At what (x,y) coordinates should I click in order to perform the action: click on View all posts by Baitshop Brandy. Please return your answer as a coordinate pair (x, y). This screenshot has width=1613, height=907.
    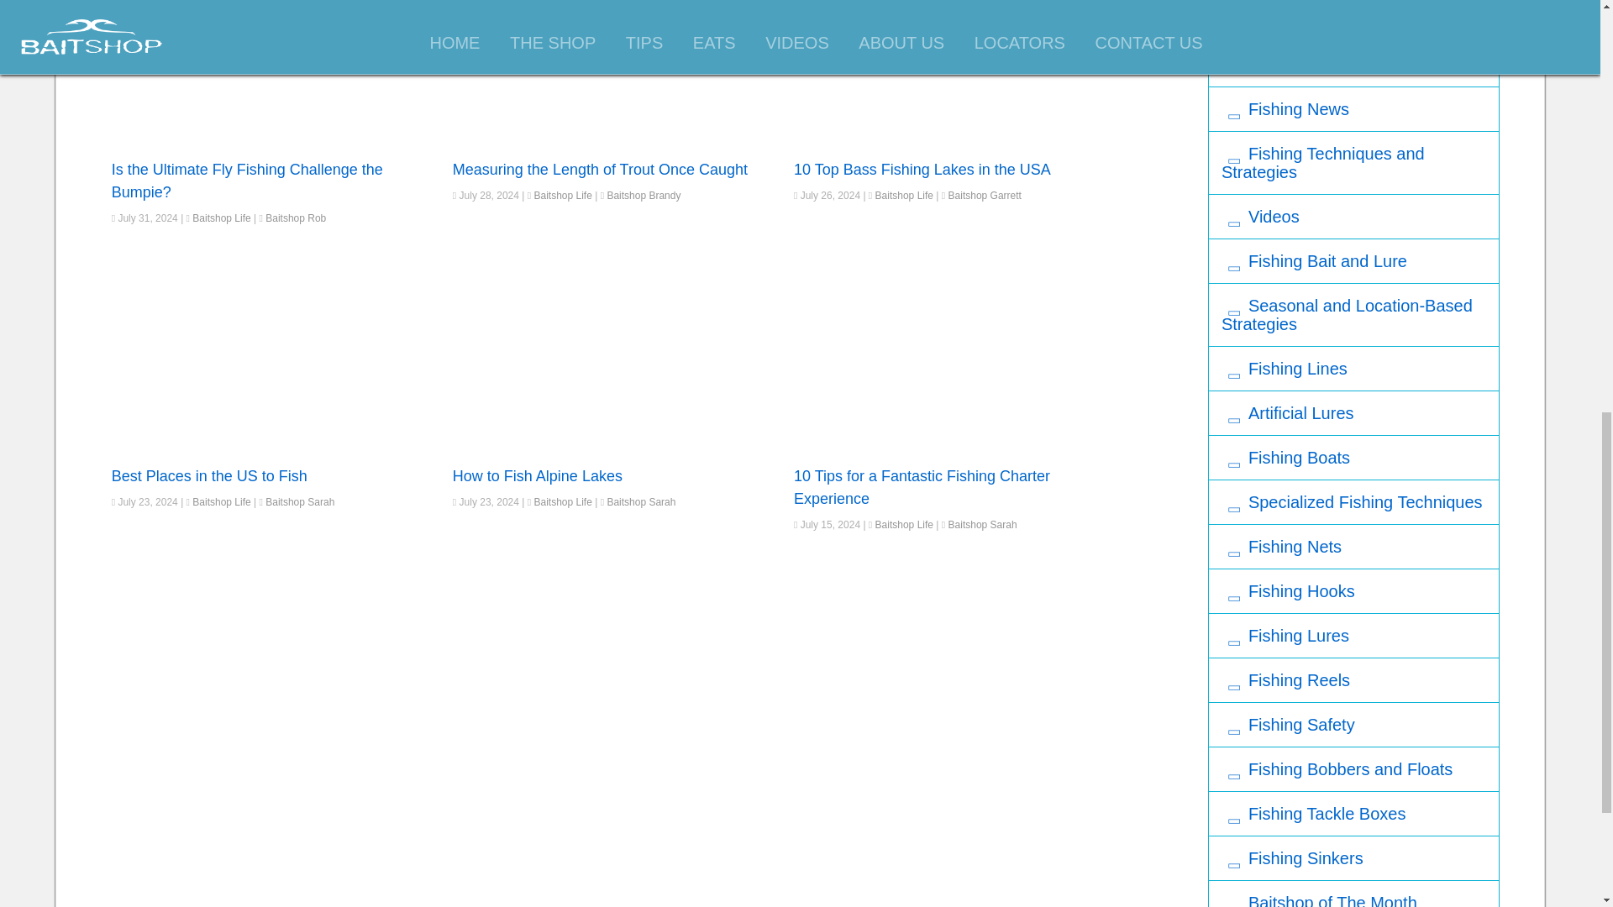
    Looking at the image, I should click on (644, 195).